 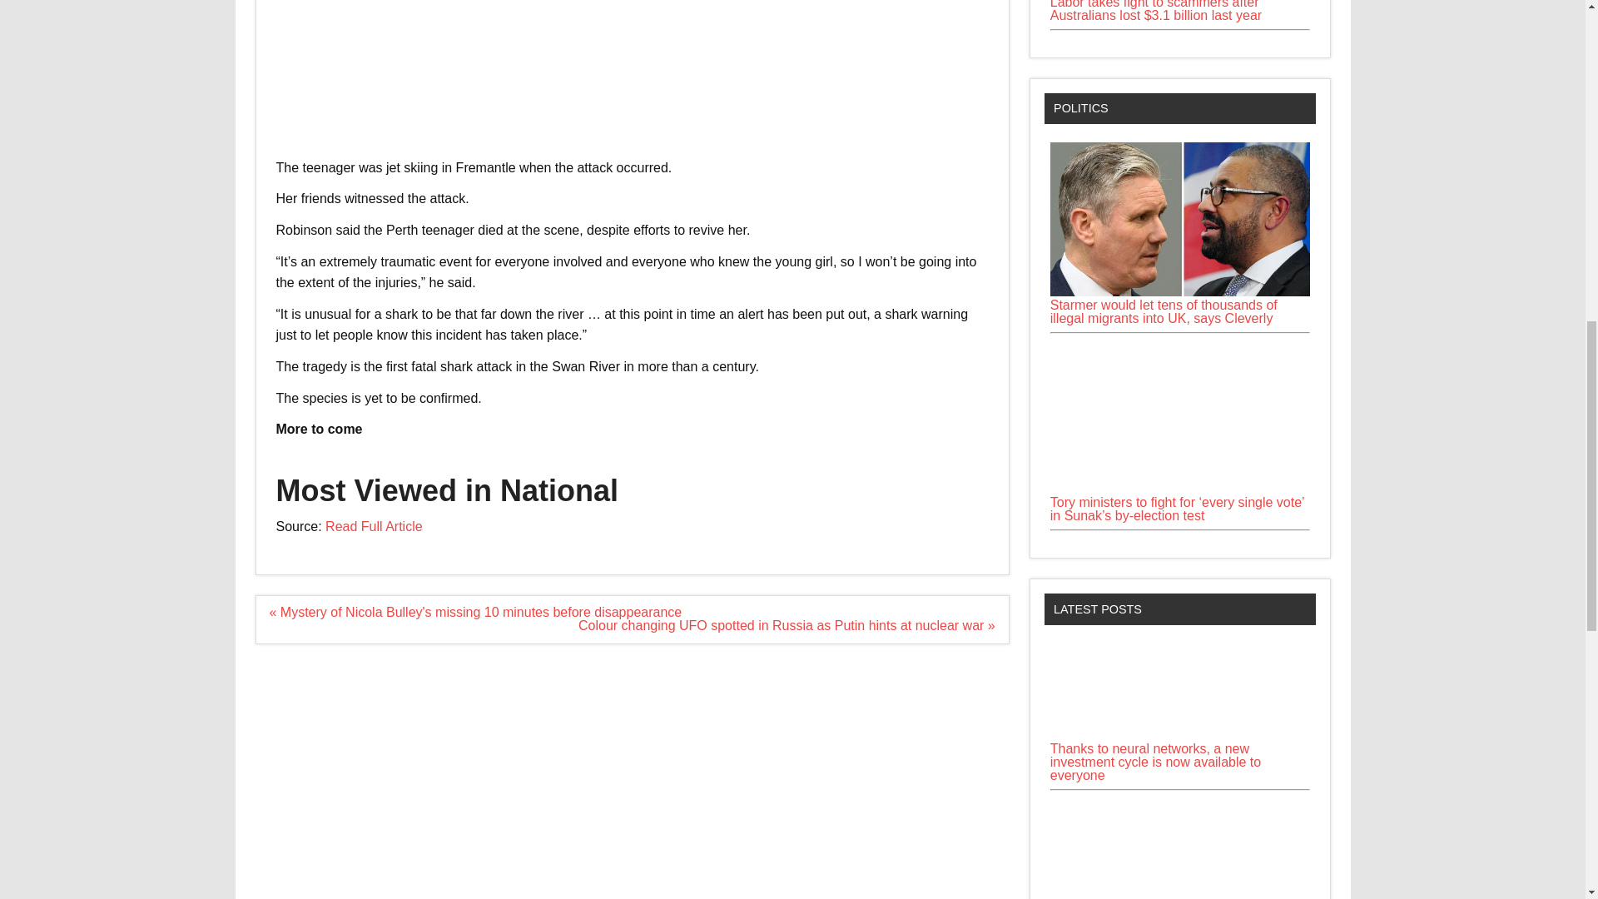 What do you see at coordinates (1180, 847) in the screenshot?
I see `Prague university shooting leaves several dead, police say` at bounding box center [1180, 847].